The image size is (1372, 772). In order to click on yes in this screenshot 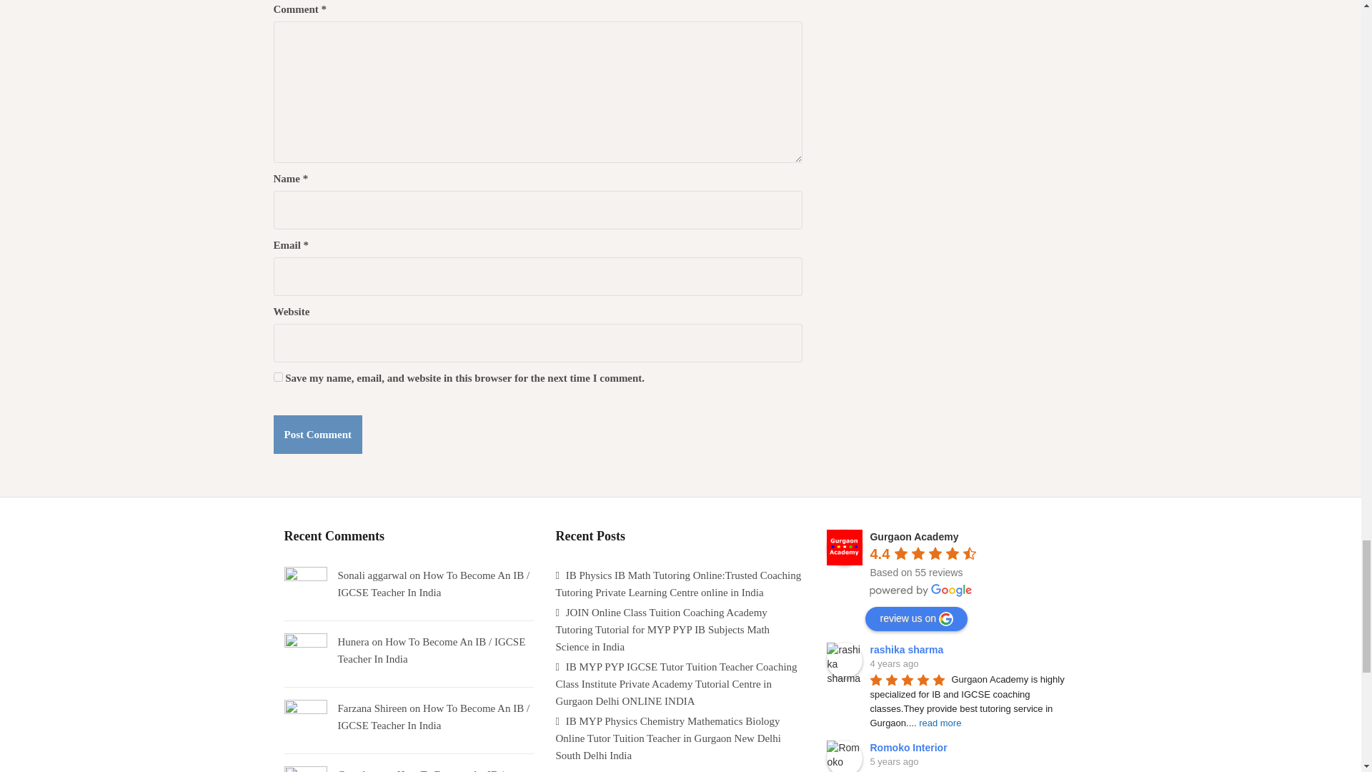, I will do `click(277, 376)`.